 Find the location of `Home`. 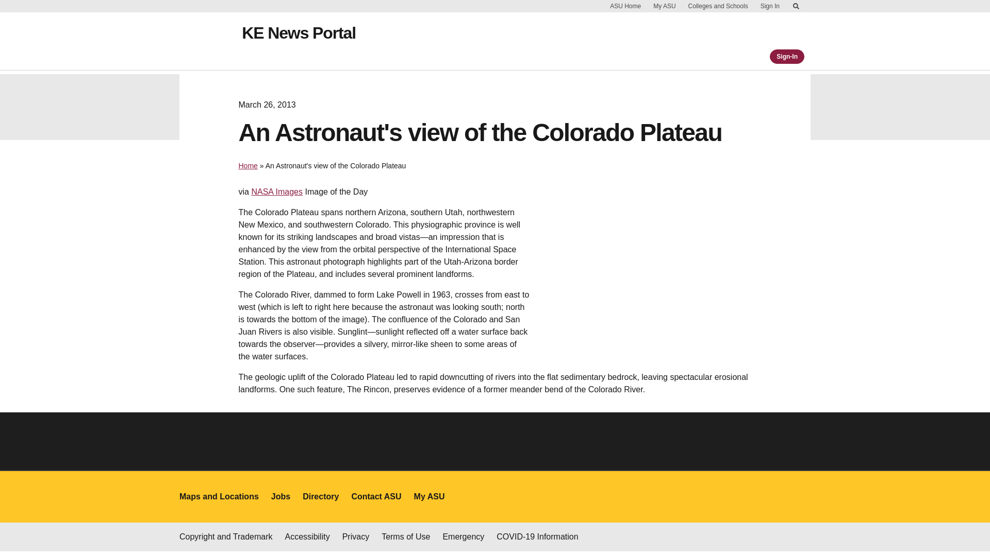

Home is located at coordinates (247, 166).